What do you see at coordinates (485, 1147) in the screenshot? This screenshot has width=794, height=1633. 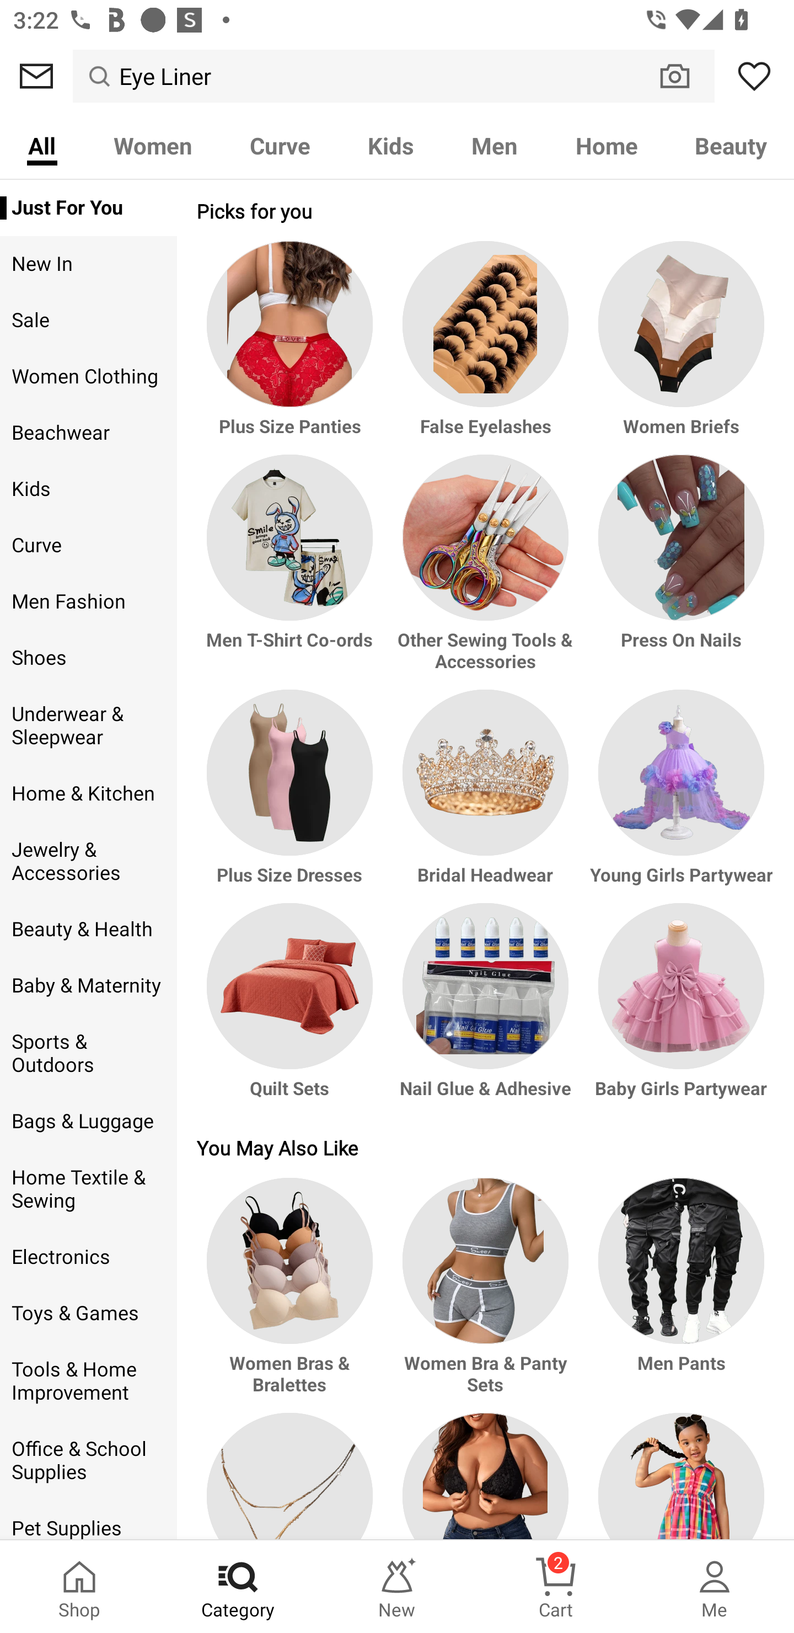 I see `You May Also Like` at bounding box center [485, 1147].